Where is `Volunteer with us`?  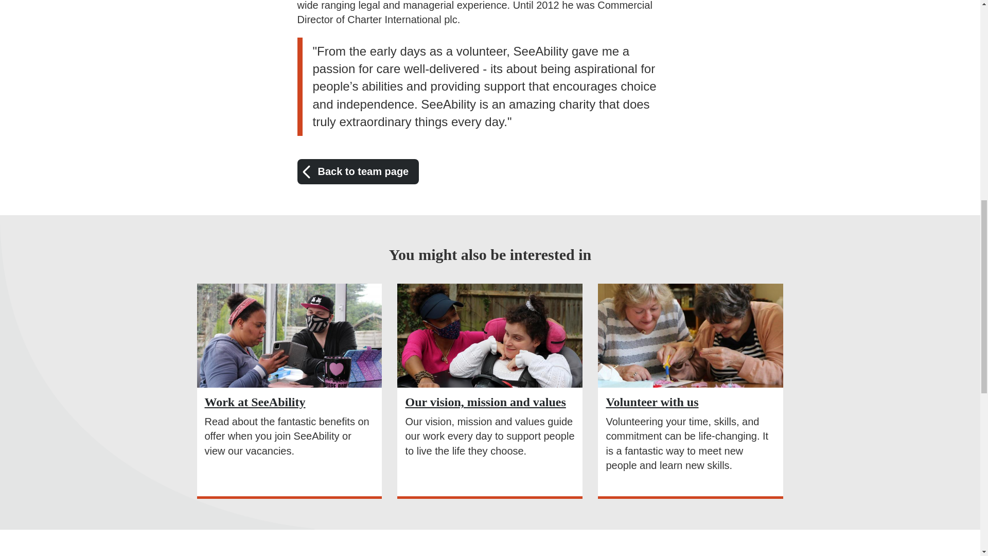
Volunteer with us is located at coordinates (651, 402).